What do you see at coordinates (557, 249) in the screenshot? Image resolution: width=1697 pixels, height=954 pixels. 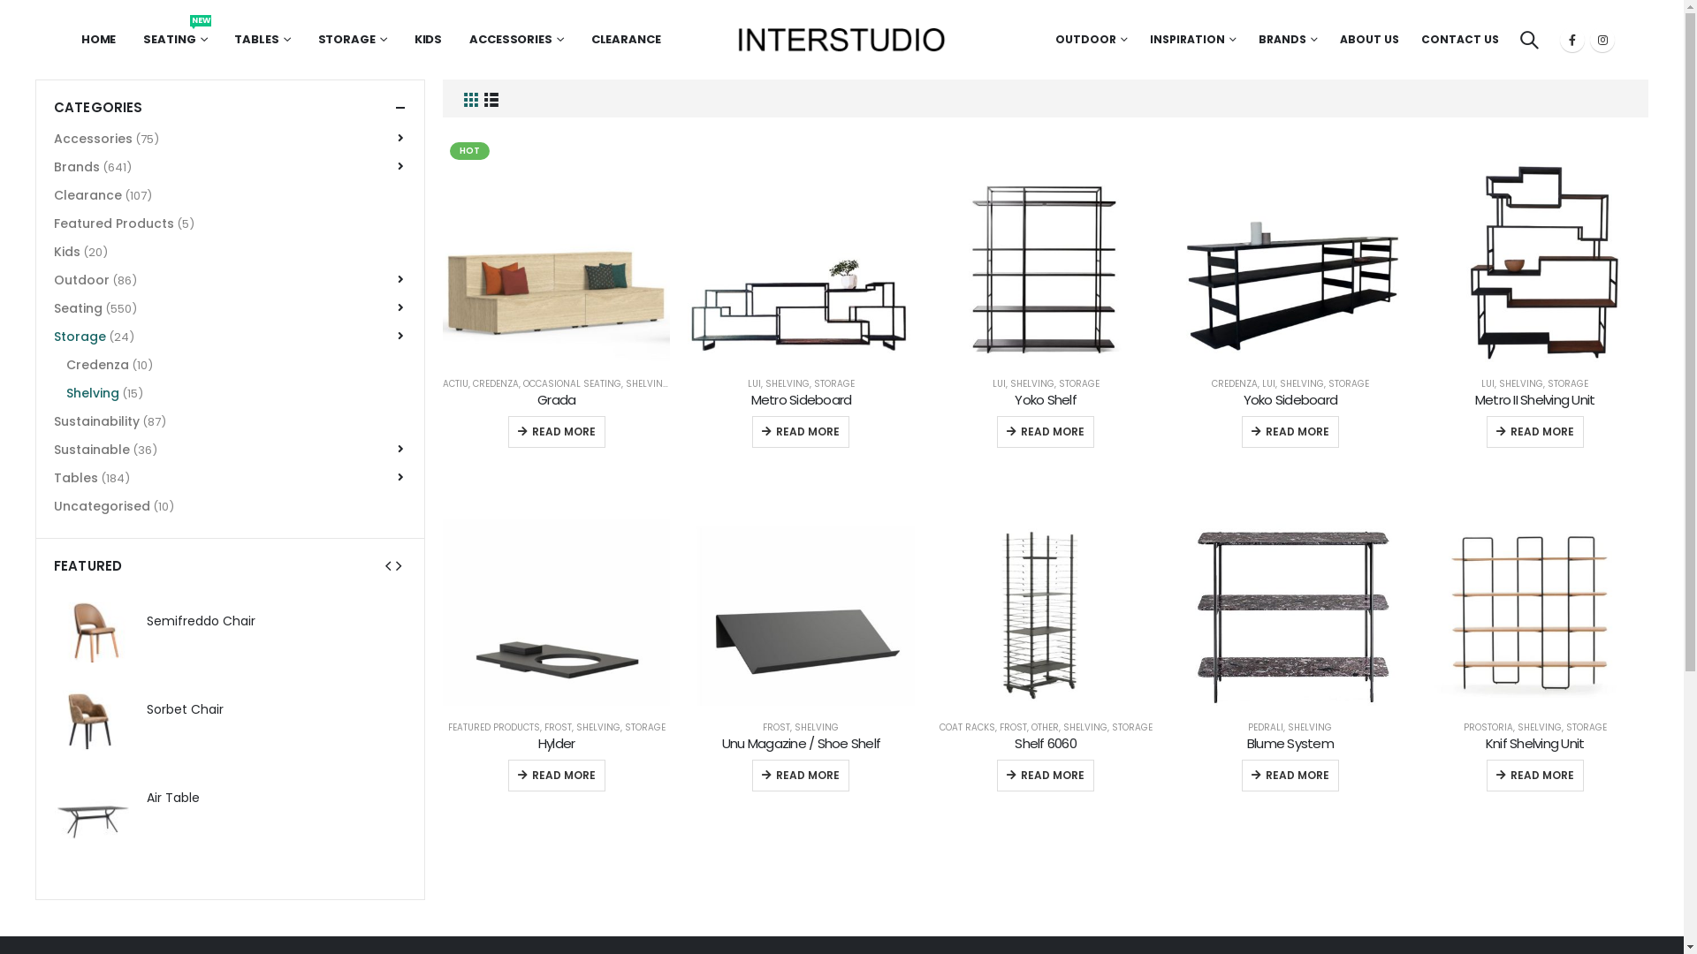 I see `HOT` at bounding box center [557, 249].